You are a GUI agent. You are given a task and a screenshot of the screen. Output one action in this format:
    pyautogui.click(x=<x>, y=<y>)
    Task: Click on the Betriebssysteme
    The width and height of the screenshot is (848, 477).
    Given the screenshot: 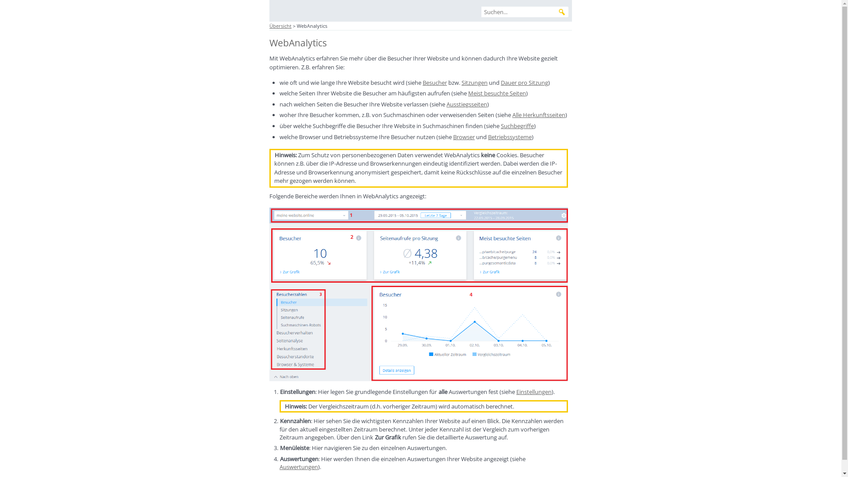 What is the action you would take?
    pyautogui.click(x=510, y=137)
    